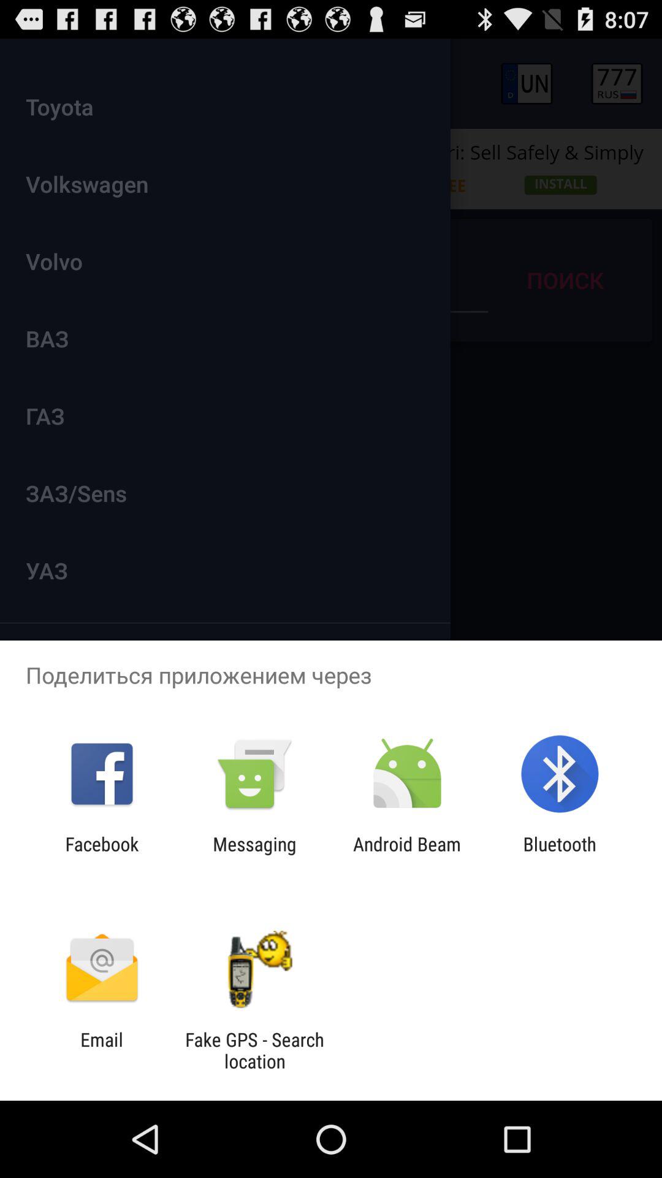 This screenshot has width=662, height=1178. Describe the element at coordinates (254, 855) in the screenshot. I see `launch icon next to facebook icon` at that location.